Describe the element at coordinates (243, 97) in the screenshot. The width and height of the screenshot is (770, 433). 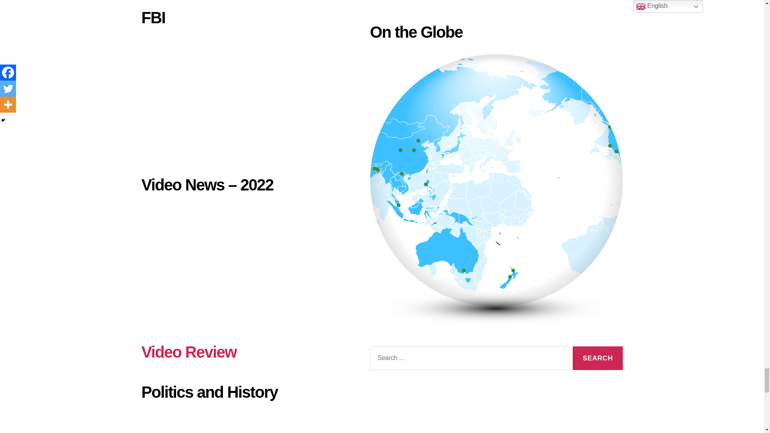
I see `YouTube video player` at that location.